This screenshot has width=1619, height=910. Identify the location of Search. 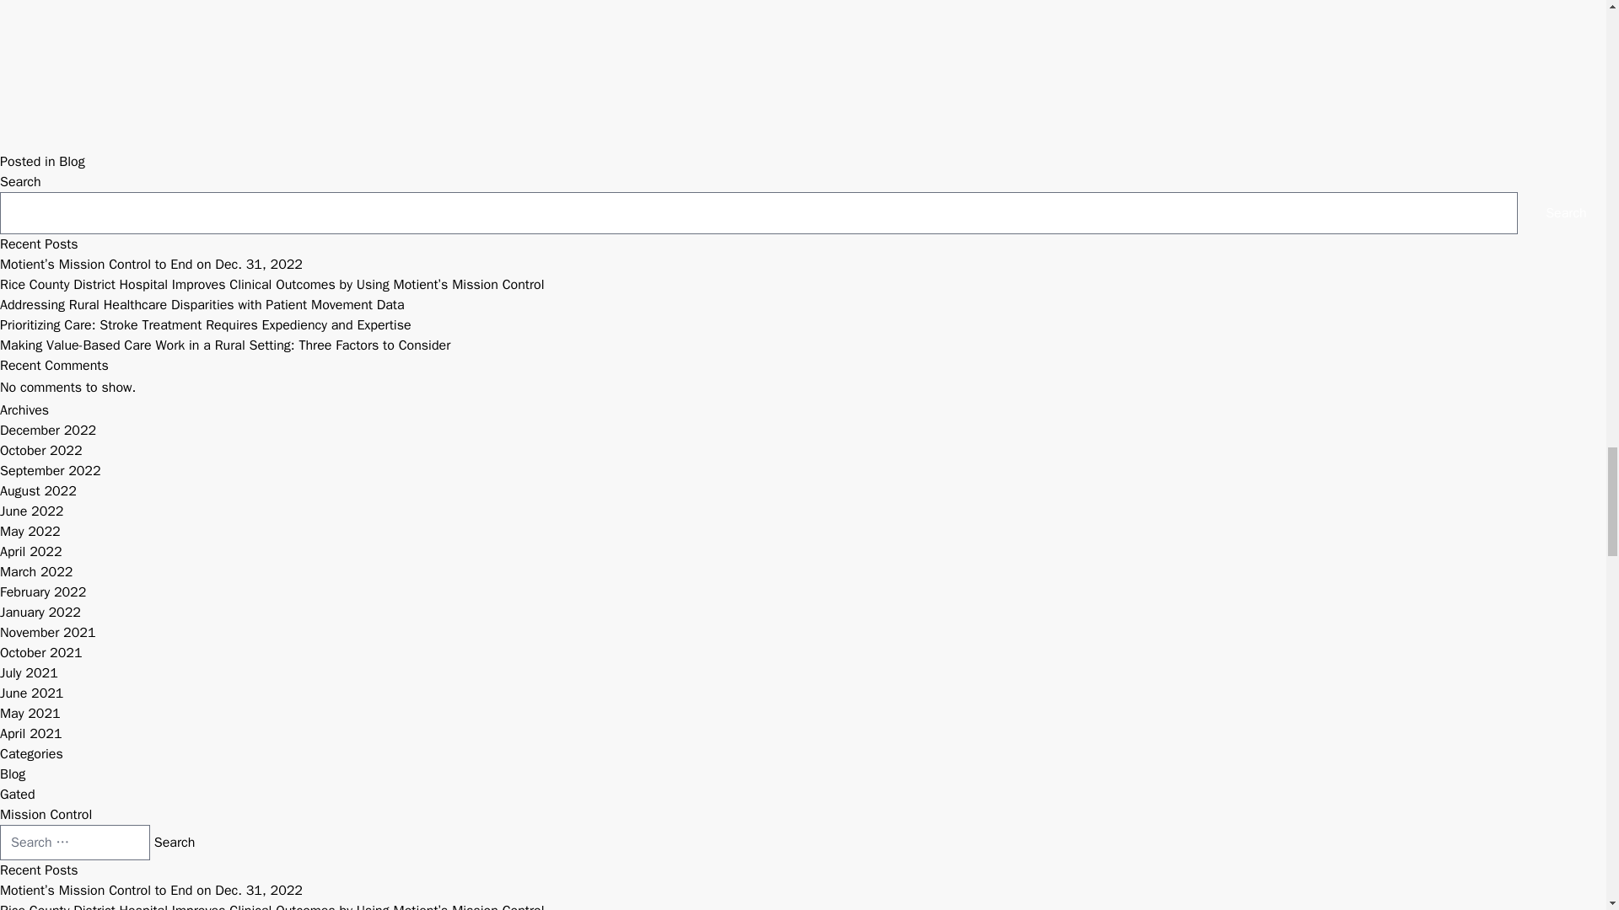
(1566, 212).